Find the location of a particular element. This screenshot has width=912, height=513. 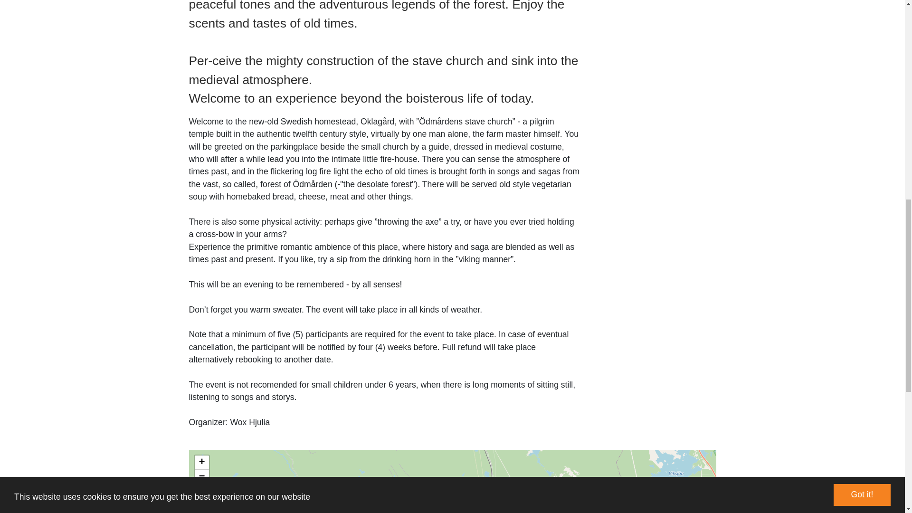

Zoom out is located at coordinates (201, 477).